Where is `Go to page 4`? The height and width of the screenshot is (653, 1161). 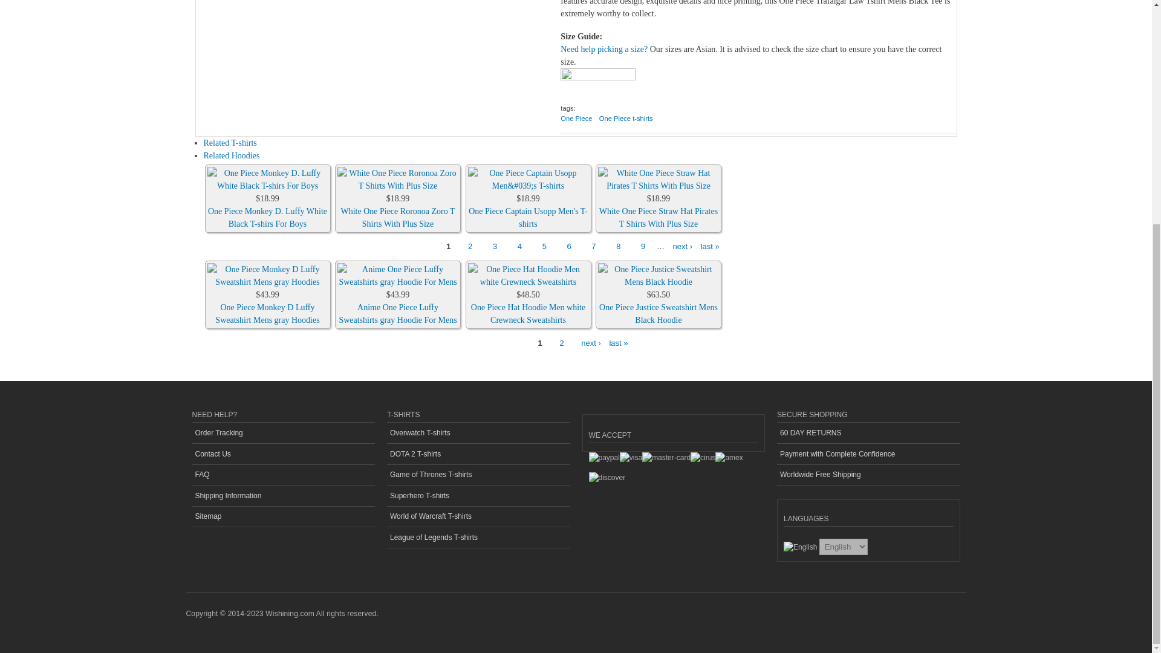
Go to page 4 is located at coordinates (519, 246).